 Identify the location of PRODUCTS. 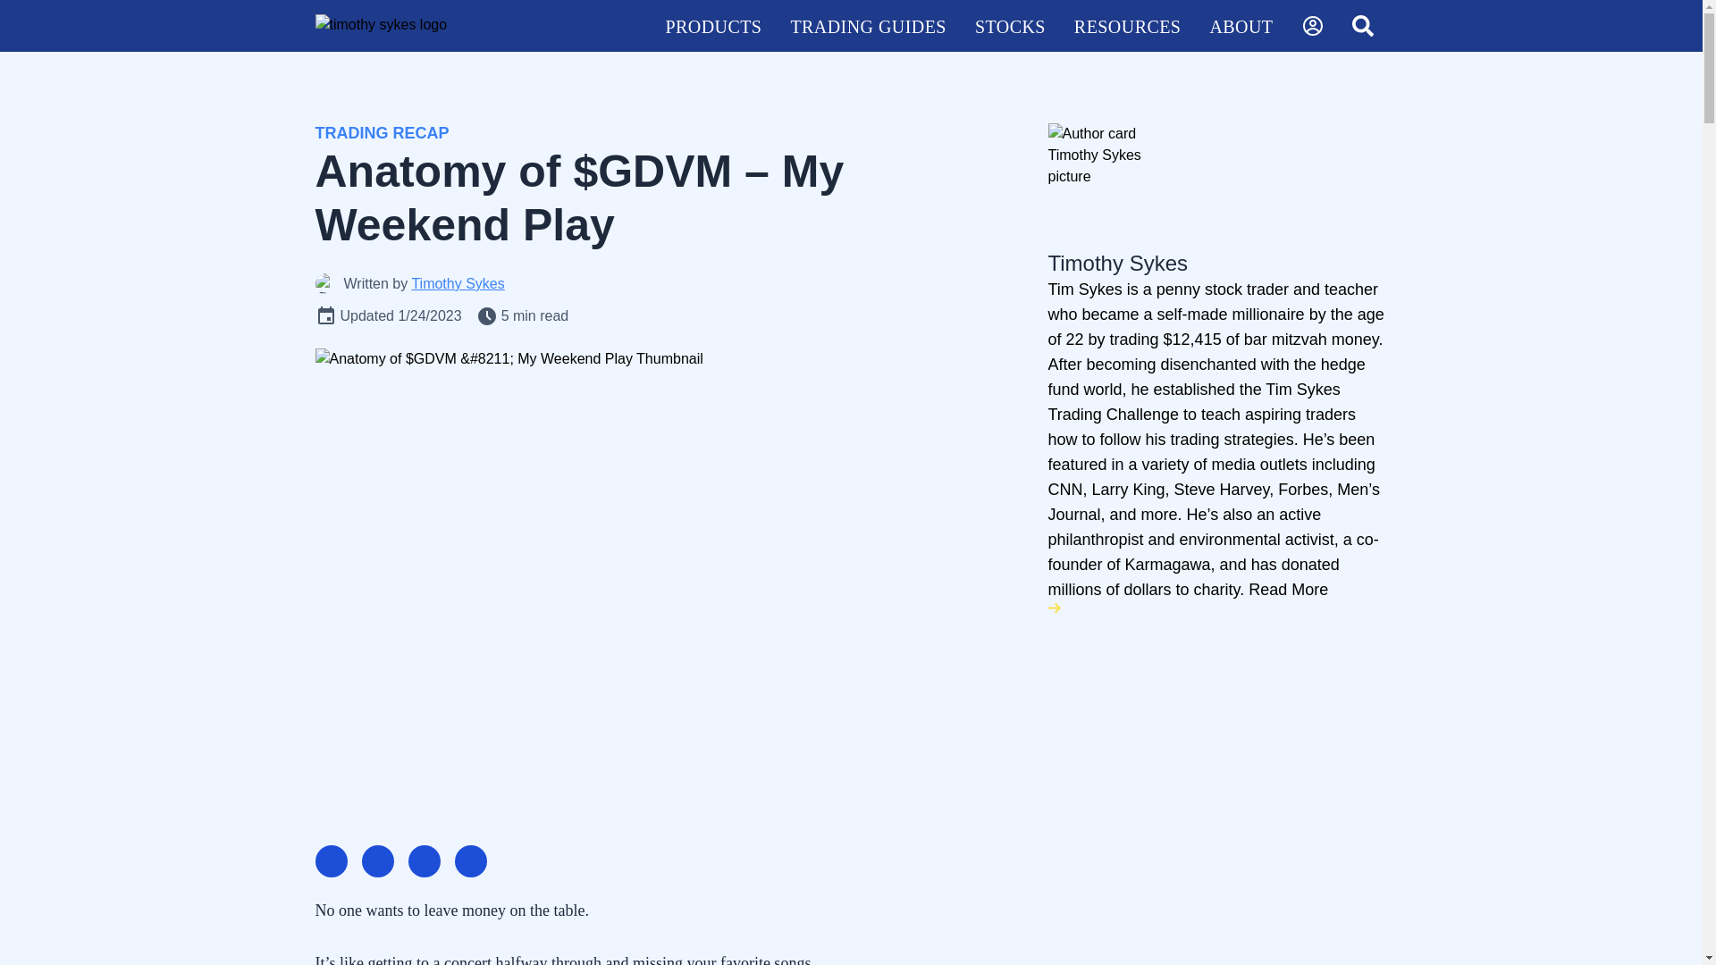
(712, 25).